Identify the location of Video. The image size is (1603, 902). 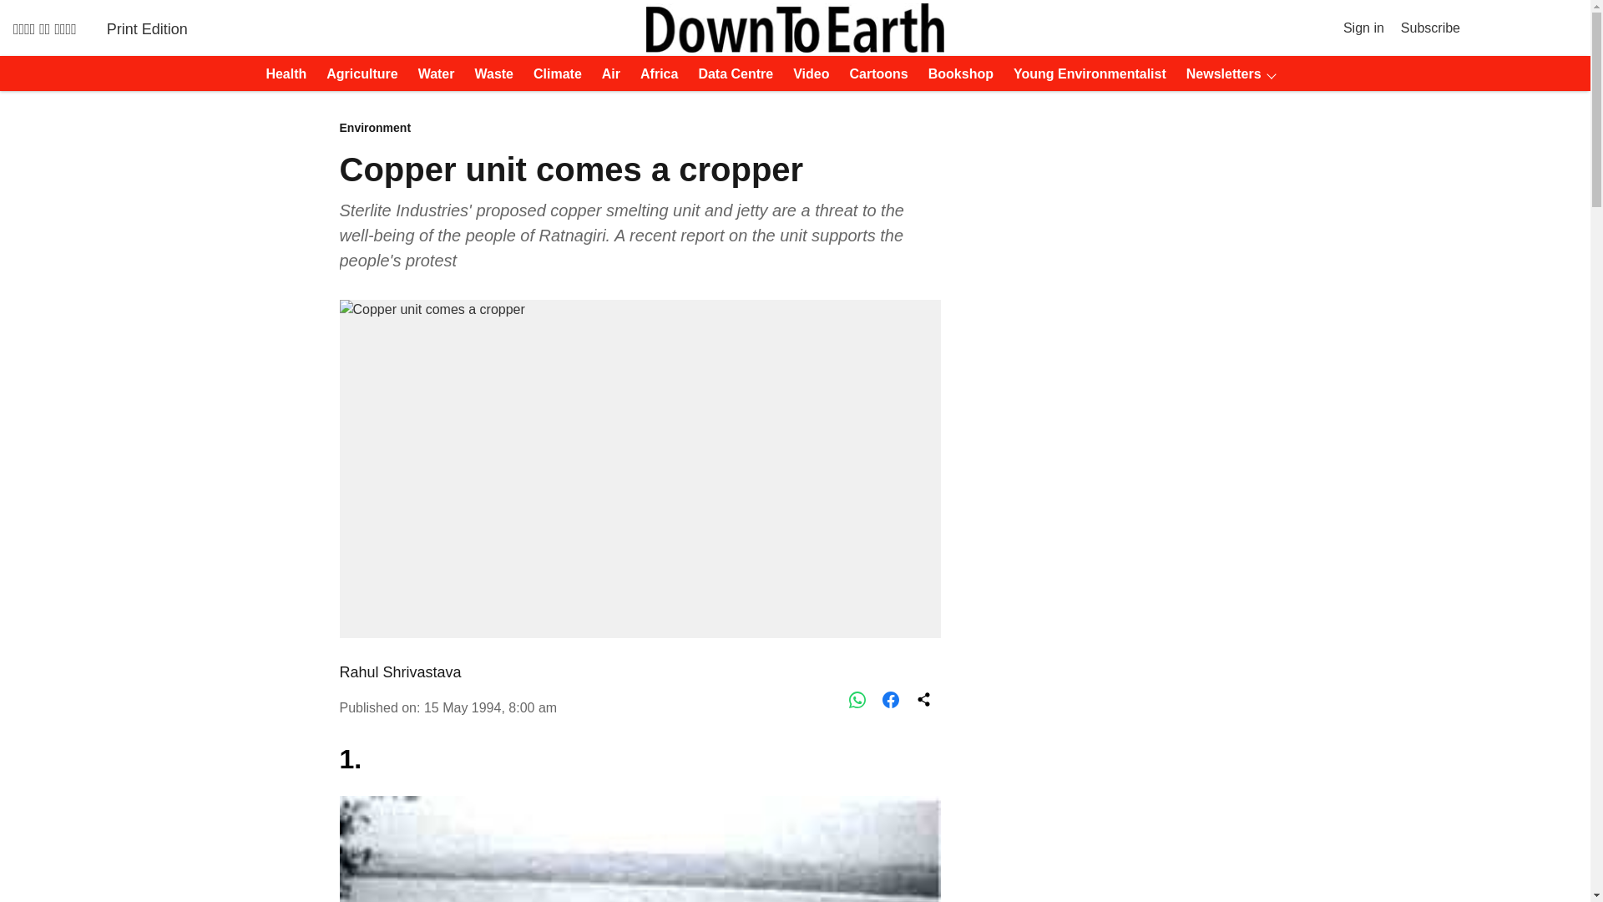
(806, 74).